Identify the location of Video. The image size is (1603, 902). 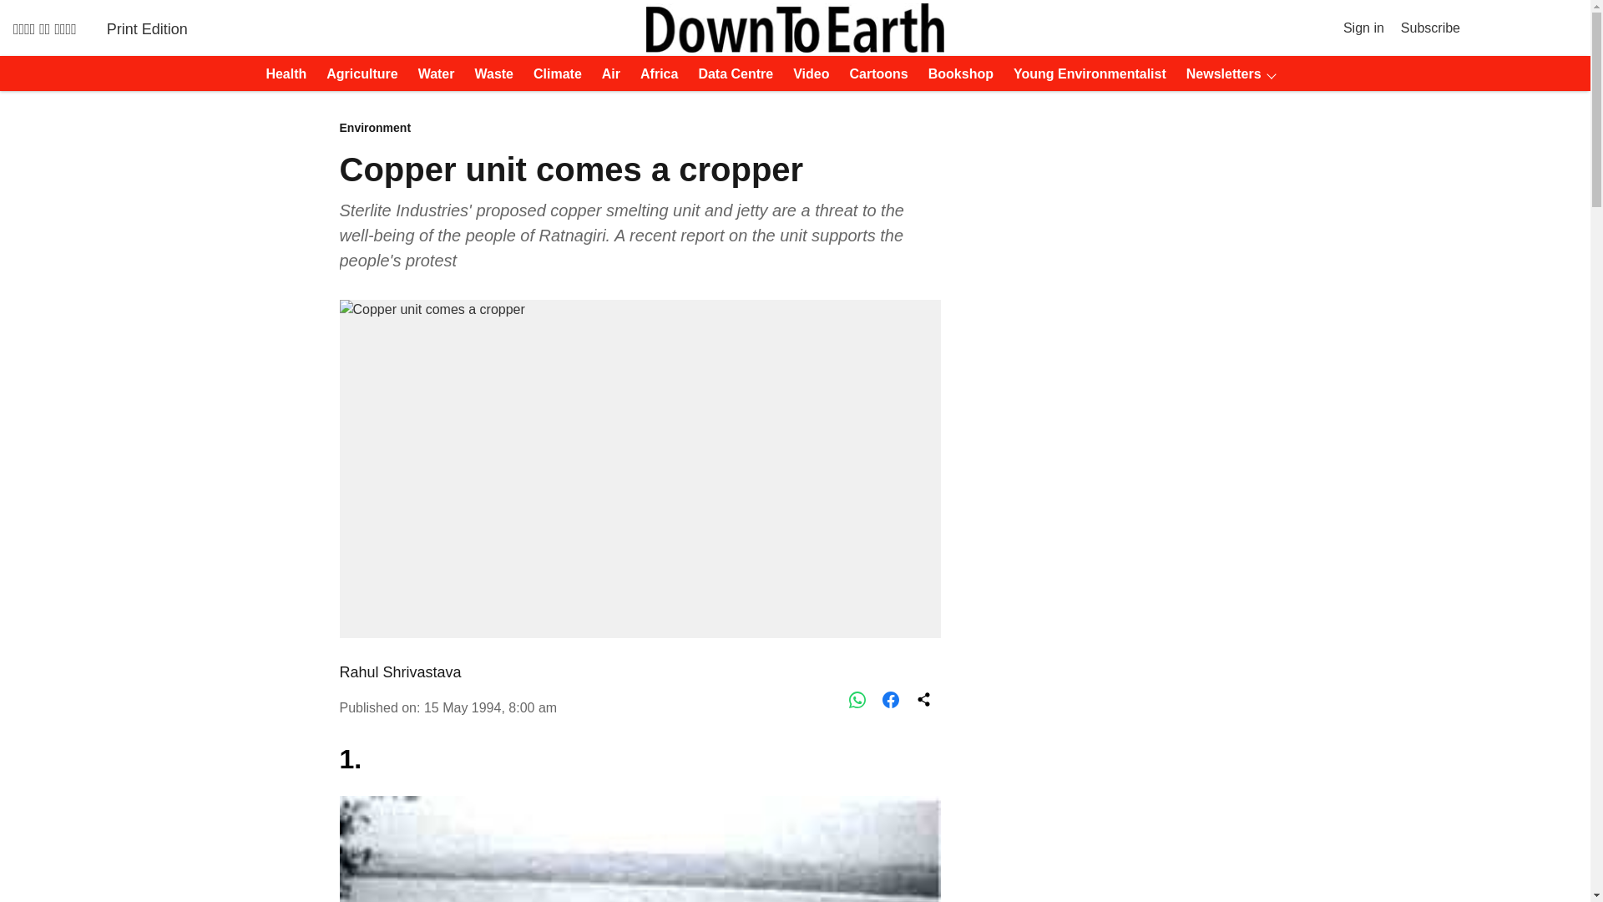
(806, 74).